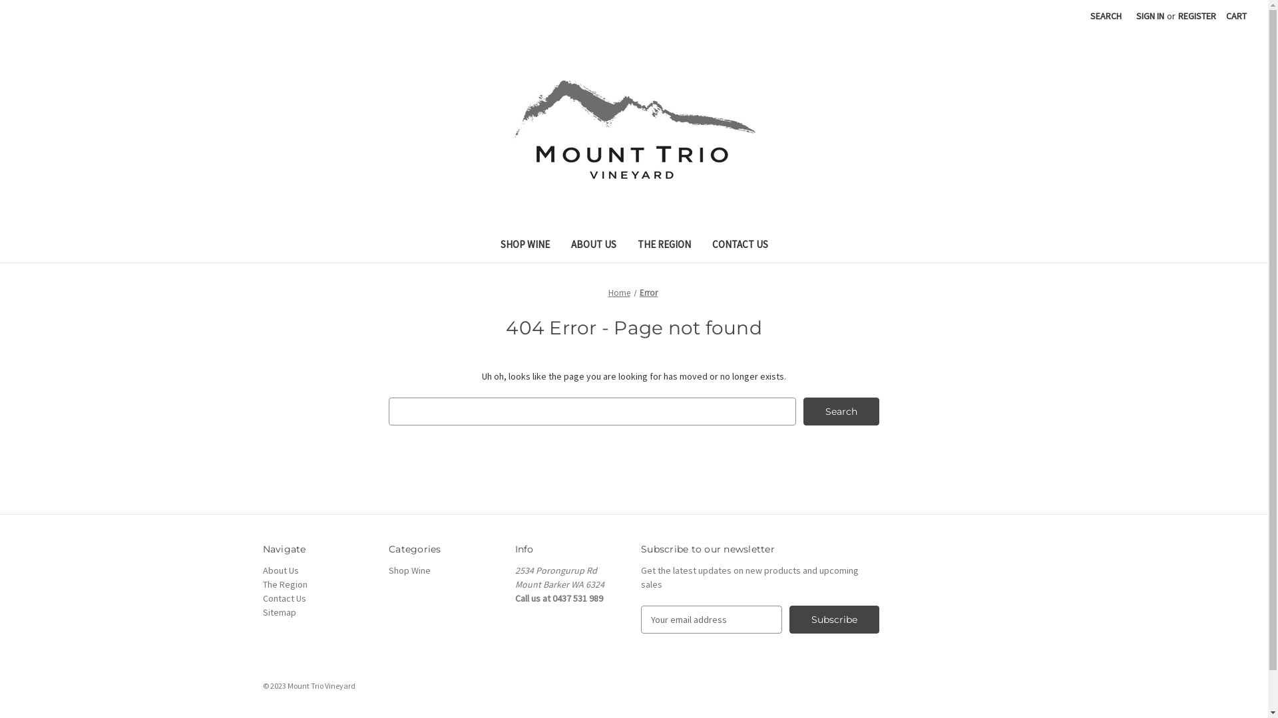 This screenshot has height=718, width=1278. I want to click on SHOP WINE, so click(525, 246).